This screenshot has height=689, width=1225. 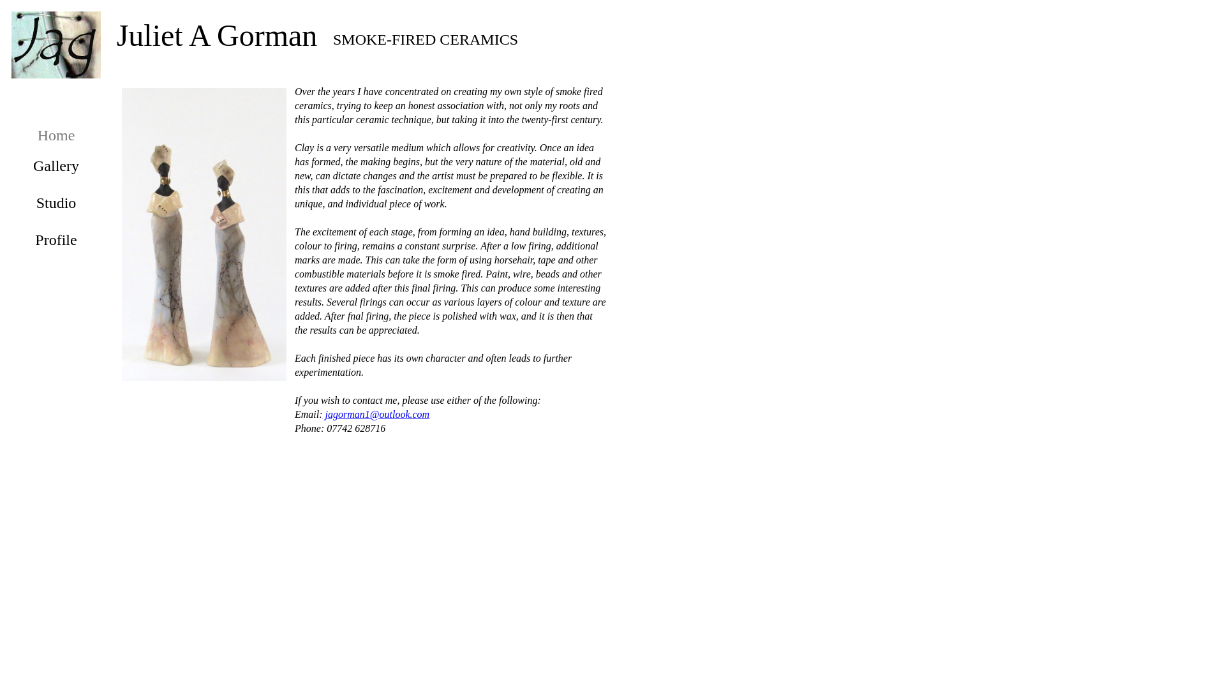 I want to click on Studio, so click(x=56, y=202).